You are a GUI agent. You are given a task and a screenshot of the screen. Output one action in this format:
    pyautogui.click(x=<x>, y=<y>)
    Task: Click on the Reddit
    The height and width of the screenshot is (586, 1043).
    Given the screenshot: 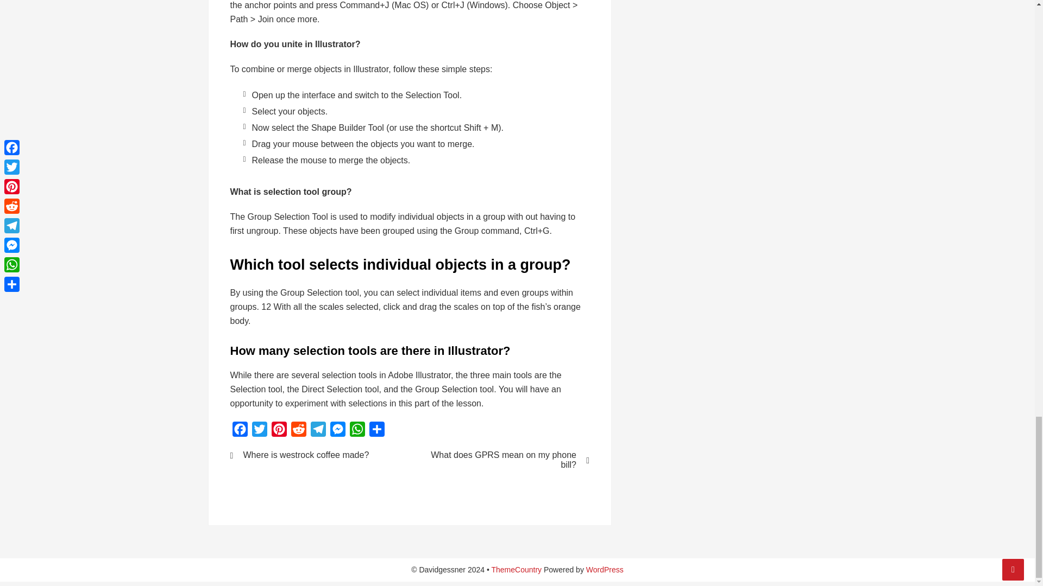 What is the action you would take?
    pyautogui.click(x=299, y=431)
    